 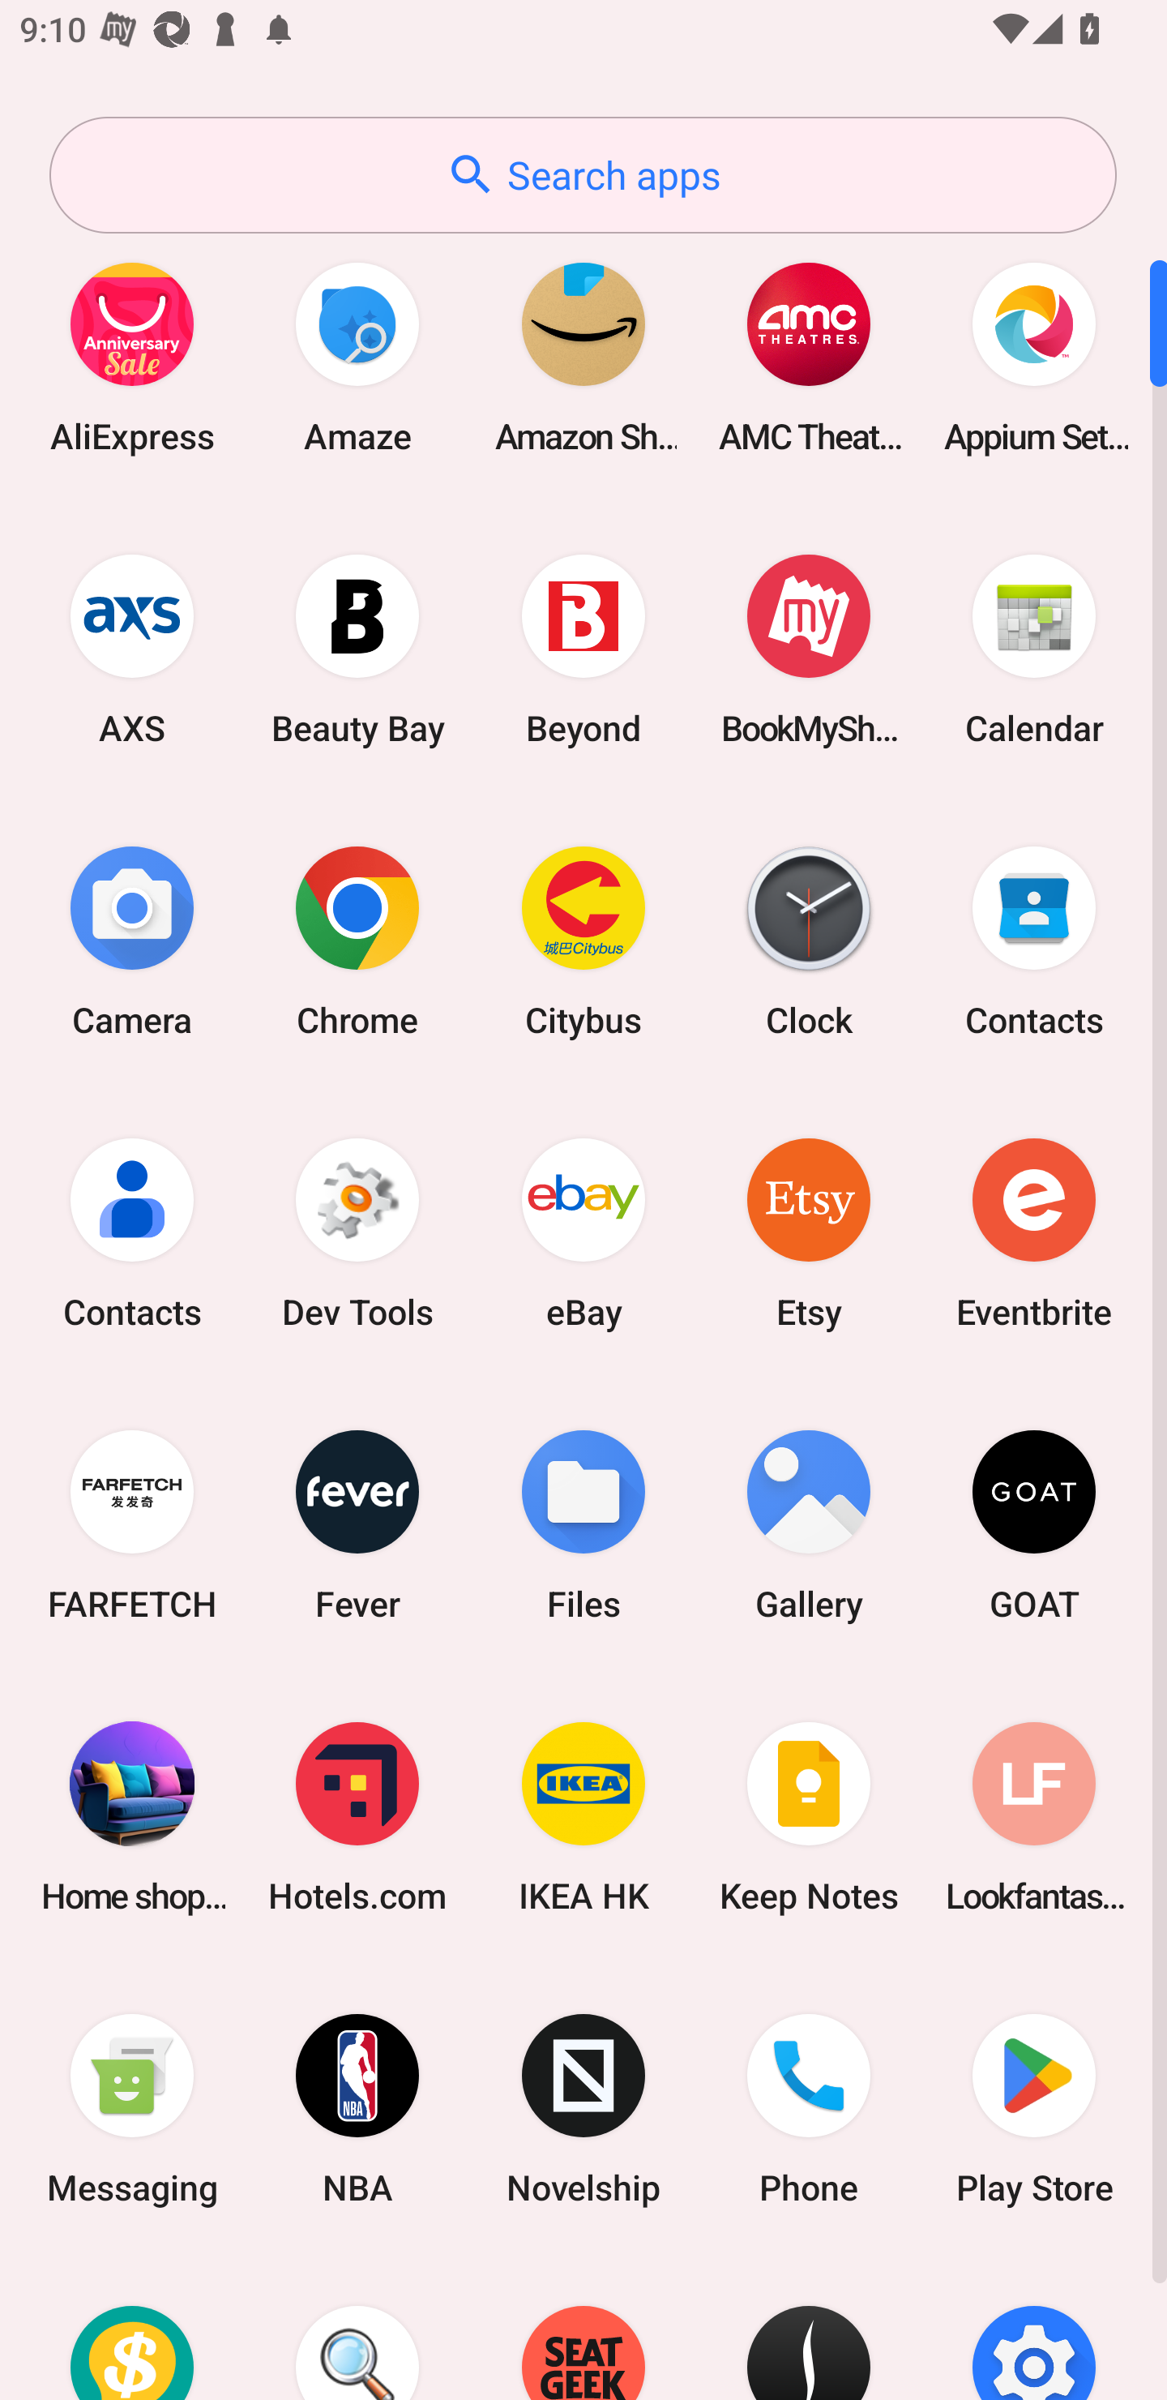 I want to click on Beauty Bay, so click(x=357, y=649).